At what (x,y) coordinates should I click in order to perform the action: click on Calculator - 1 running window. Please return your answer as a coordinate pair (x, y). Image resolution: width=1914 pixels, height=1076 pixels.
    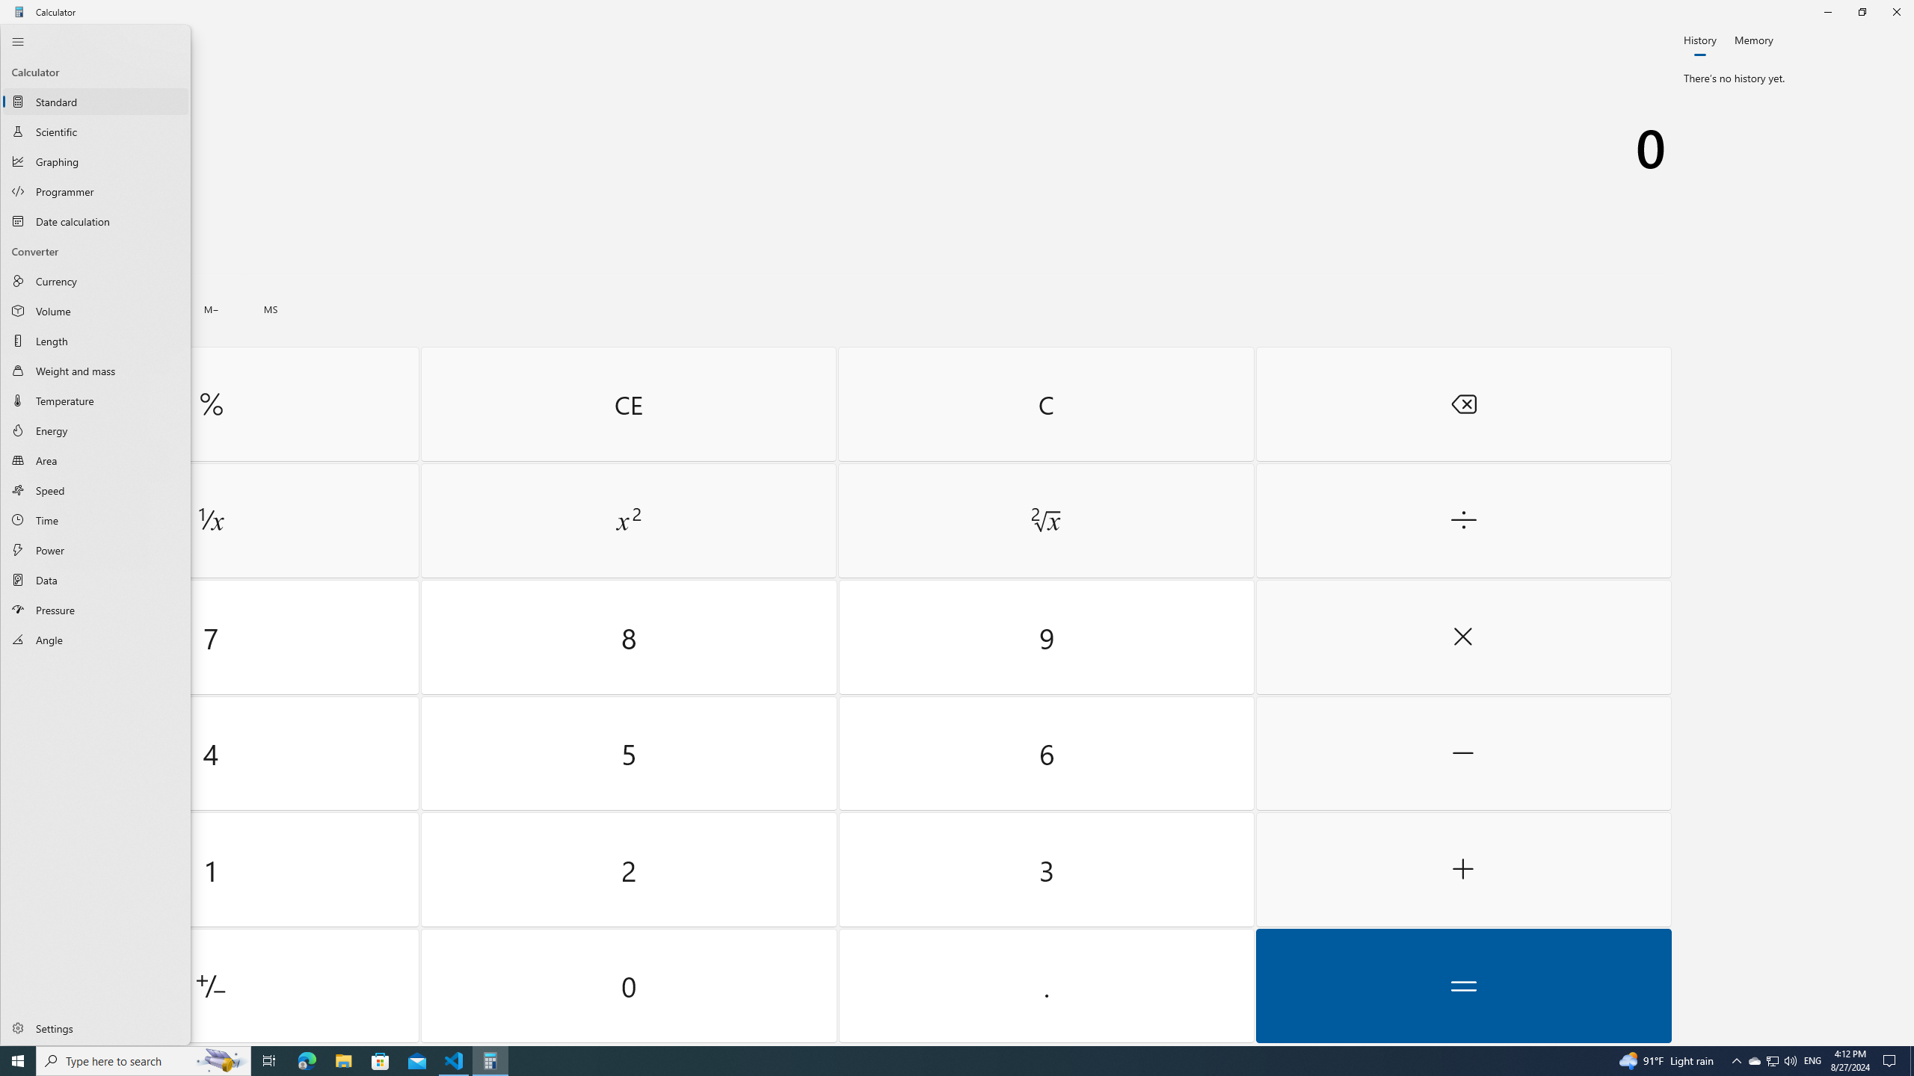
    Looking at the image, I should click on (490, 1061).